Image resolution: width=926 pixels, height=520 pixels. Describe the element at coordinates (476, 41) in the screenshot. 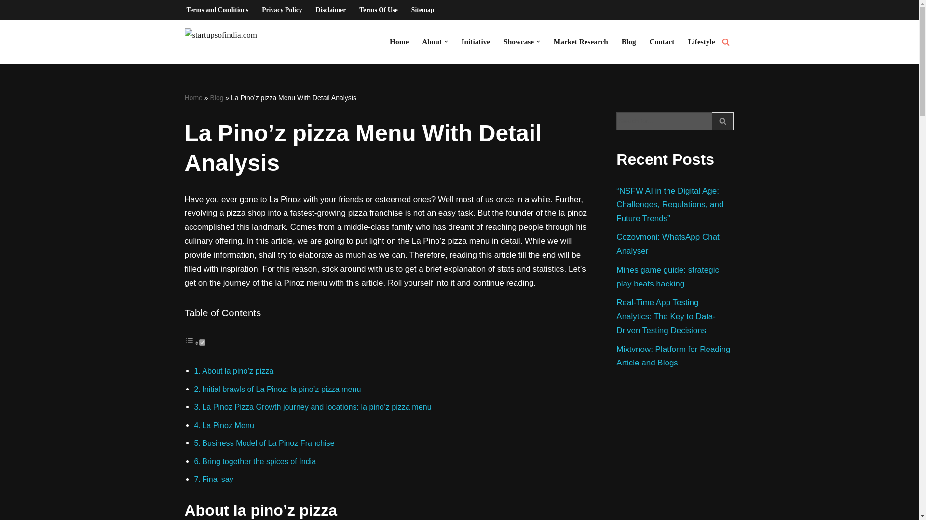

I see `Initiative` at that location.